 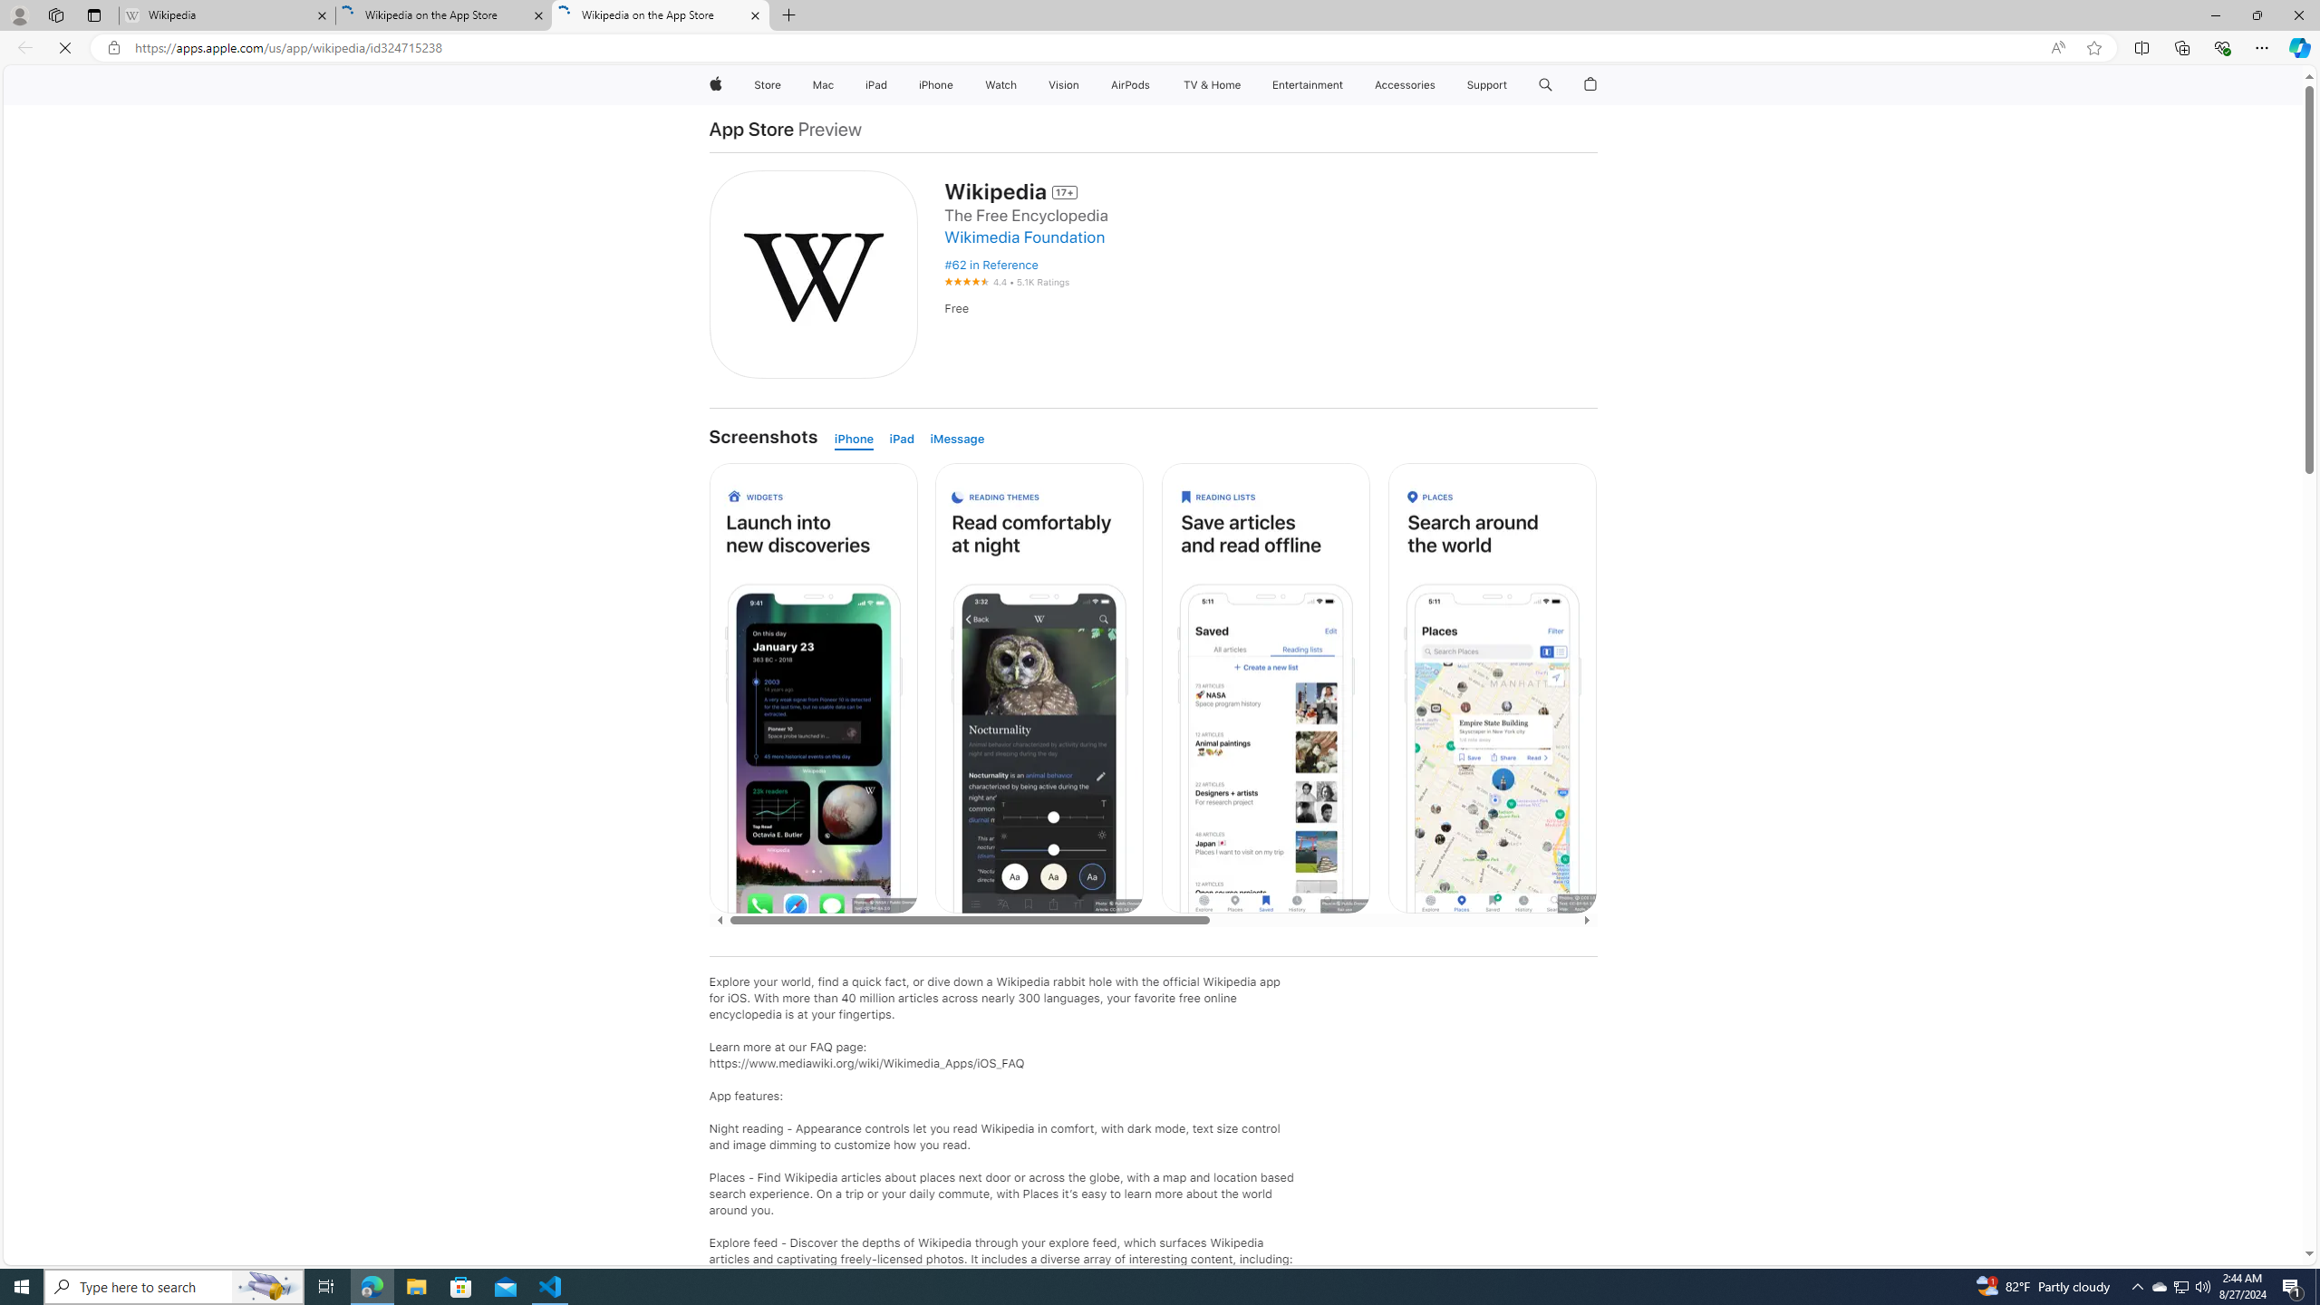 What do you see at coordinates (961, 439) in the screenshot?
I see `iMessage` at bounding box center [961, 439].